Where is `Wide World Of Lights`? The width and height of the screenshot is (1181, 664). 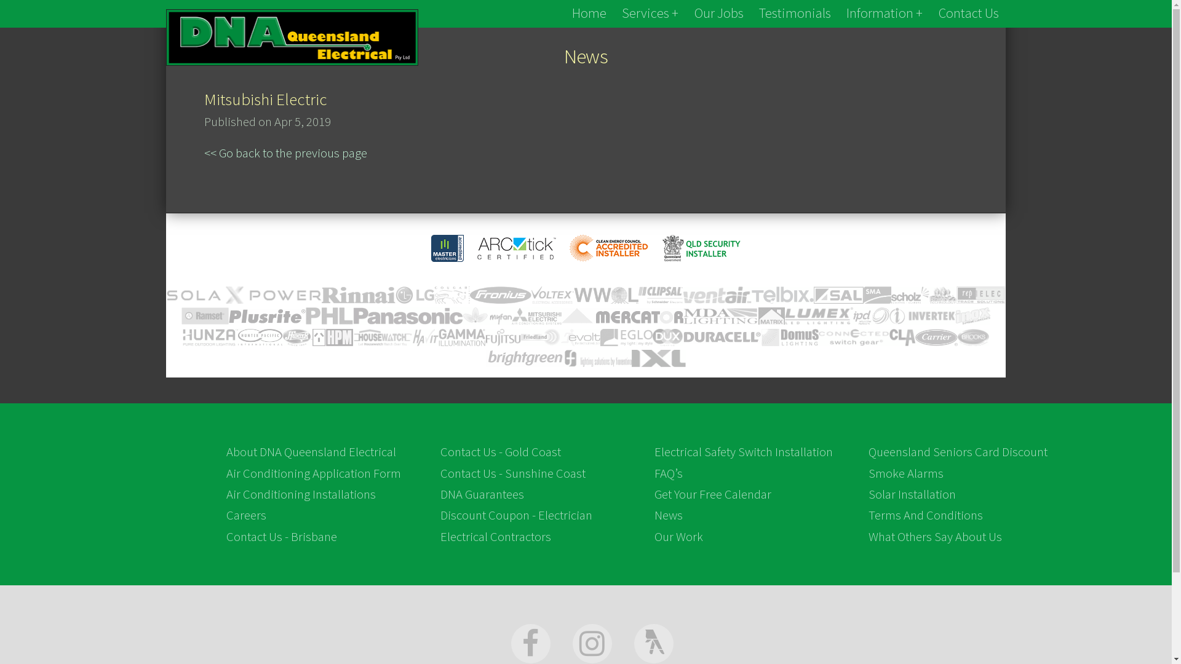
Wide World Of Lights is located at coordinates (606, 295).